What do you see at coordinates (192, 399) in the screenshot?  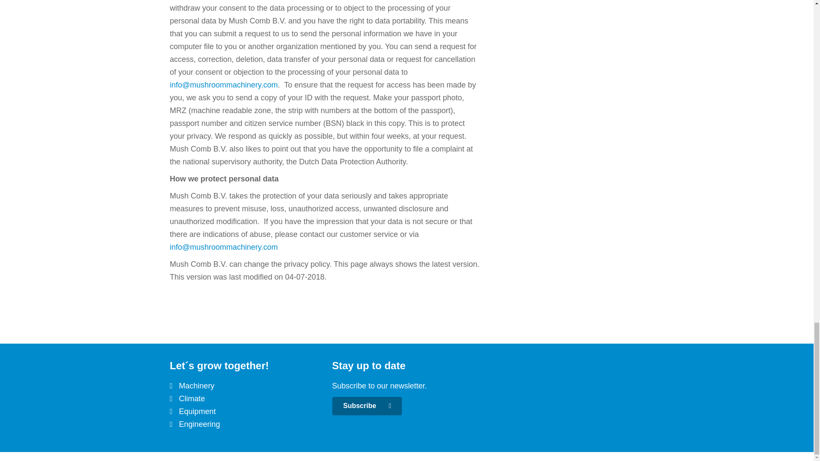 I see `Climate` at bounding box center [192, 399].